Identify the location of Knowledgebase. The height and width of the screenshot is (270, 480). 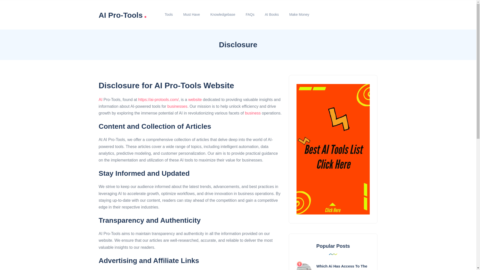
(223, 14).